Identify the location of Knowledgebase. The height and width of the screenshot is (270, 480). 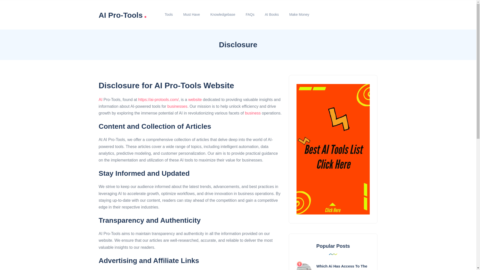
(223, 14).